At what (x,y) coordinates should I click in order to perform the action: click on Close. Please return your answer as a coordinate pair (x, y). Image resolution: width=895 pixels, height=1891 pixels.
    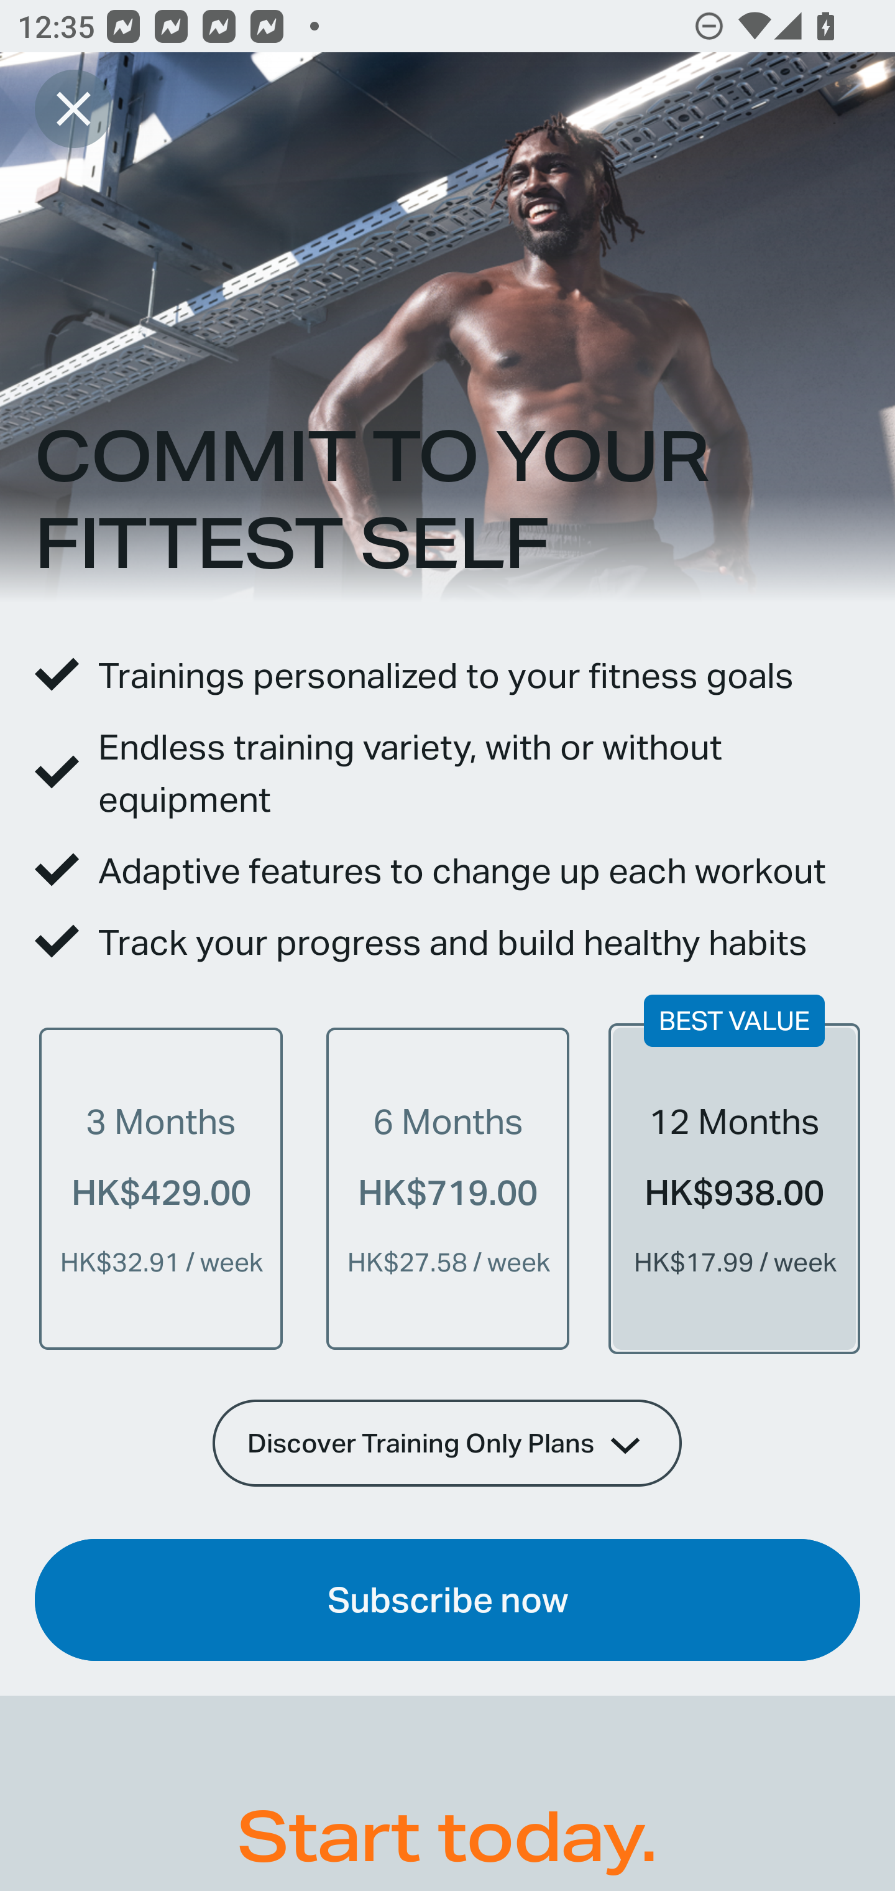
    Looking at the image, I should click on (73, 108).